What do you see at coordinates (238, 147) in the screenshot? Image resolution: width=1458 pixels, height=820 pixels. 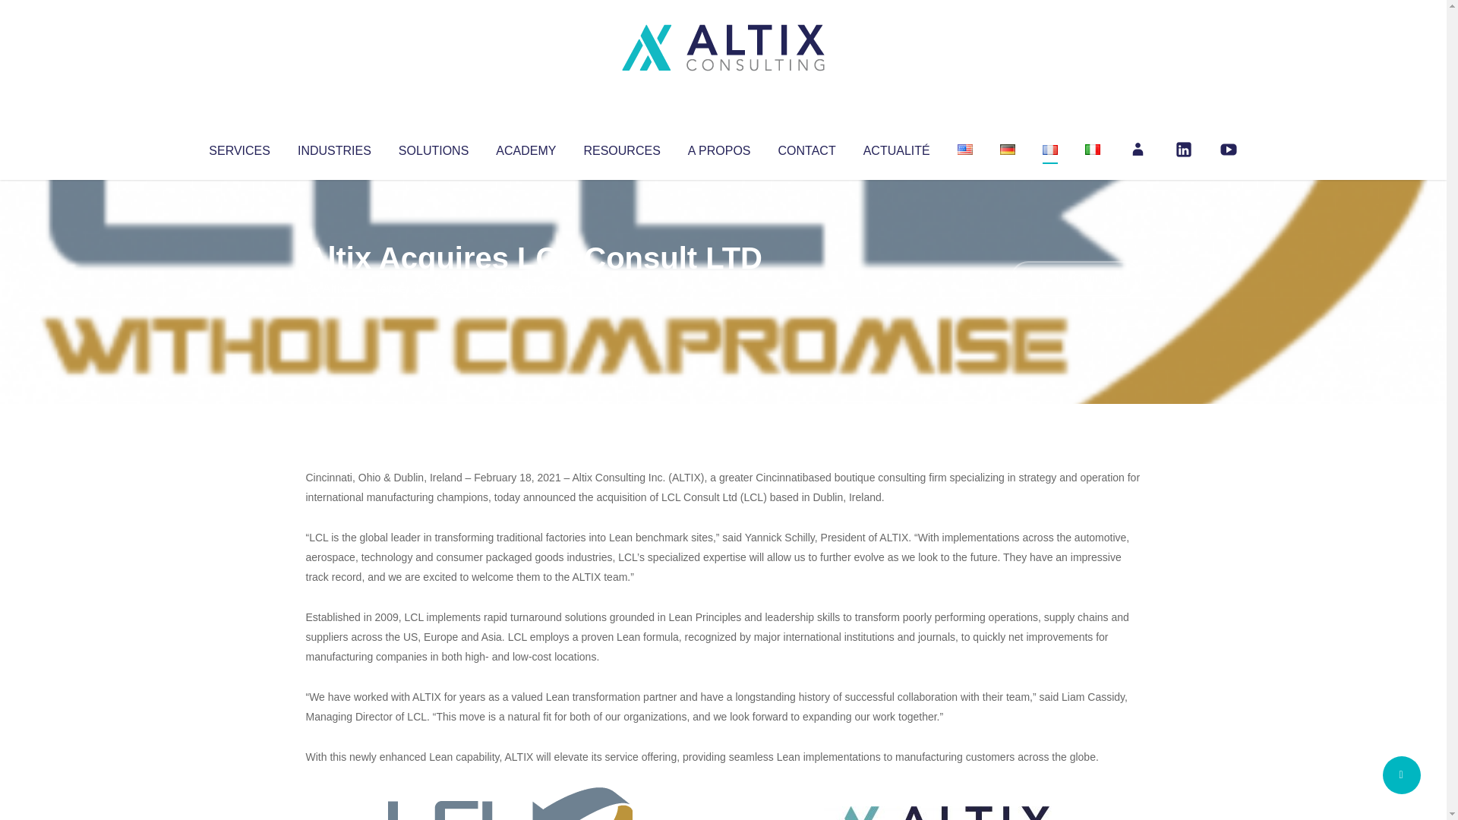 I see `SERVICES` at bounding box center [238, 147].